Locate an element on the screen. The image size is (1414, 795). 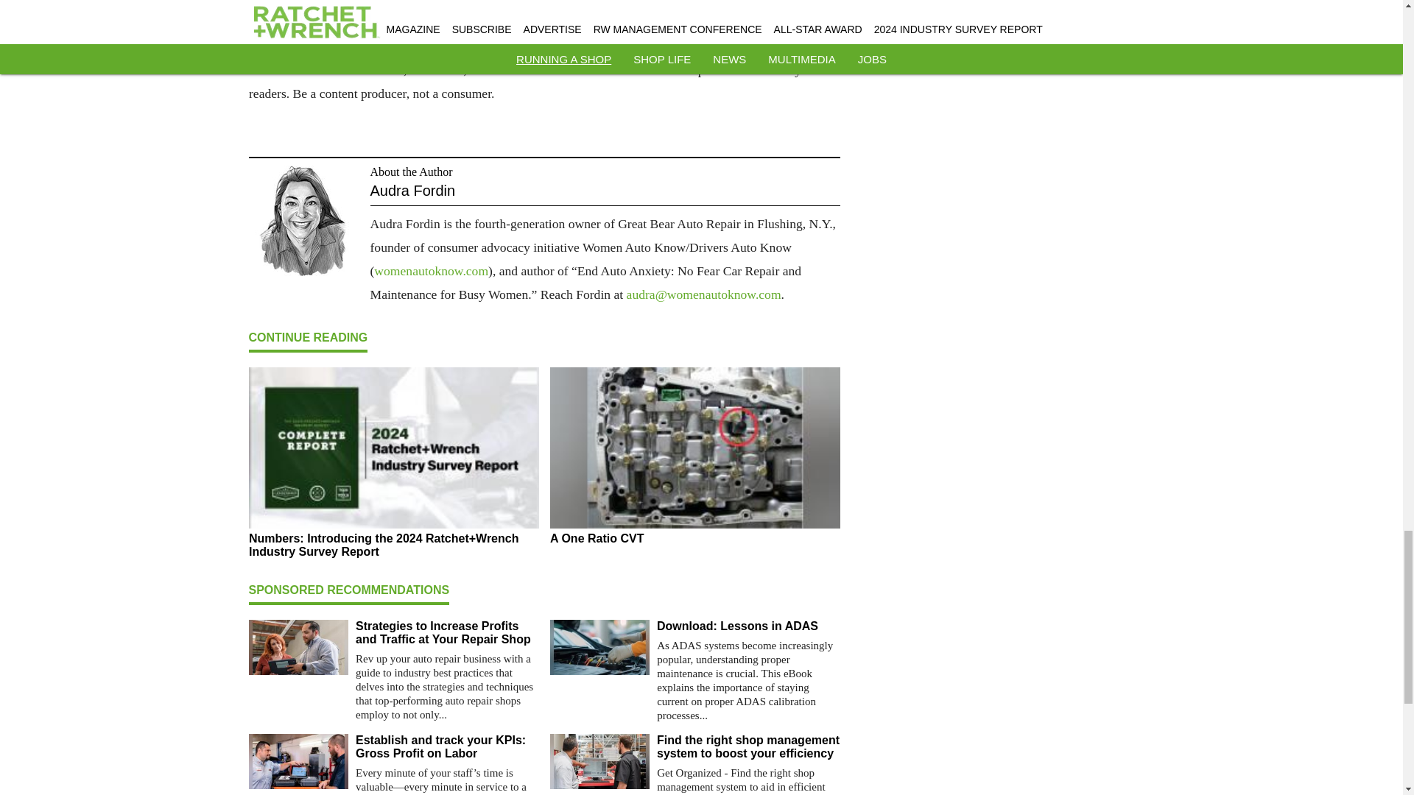
A One Ratio CVT is located at coordinates (694, 538).